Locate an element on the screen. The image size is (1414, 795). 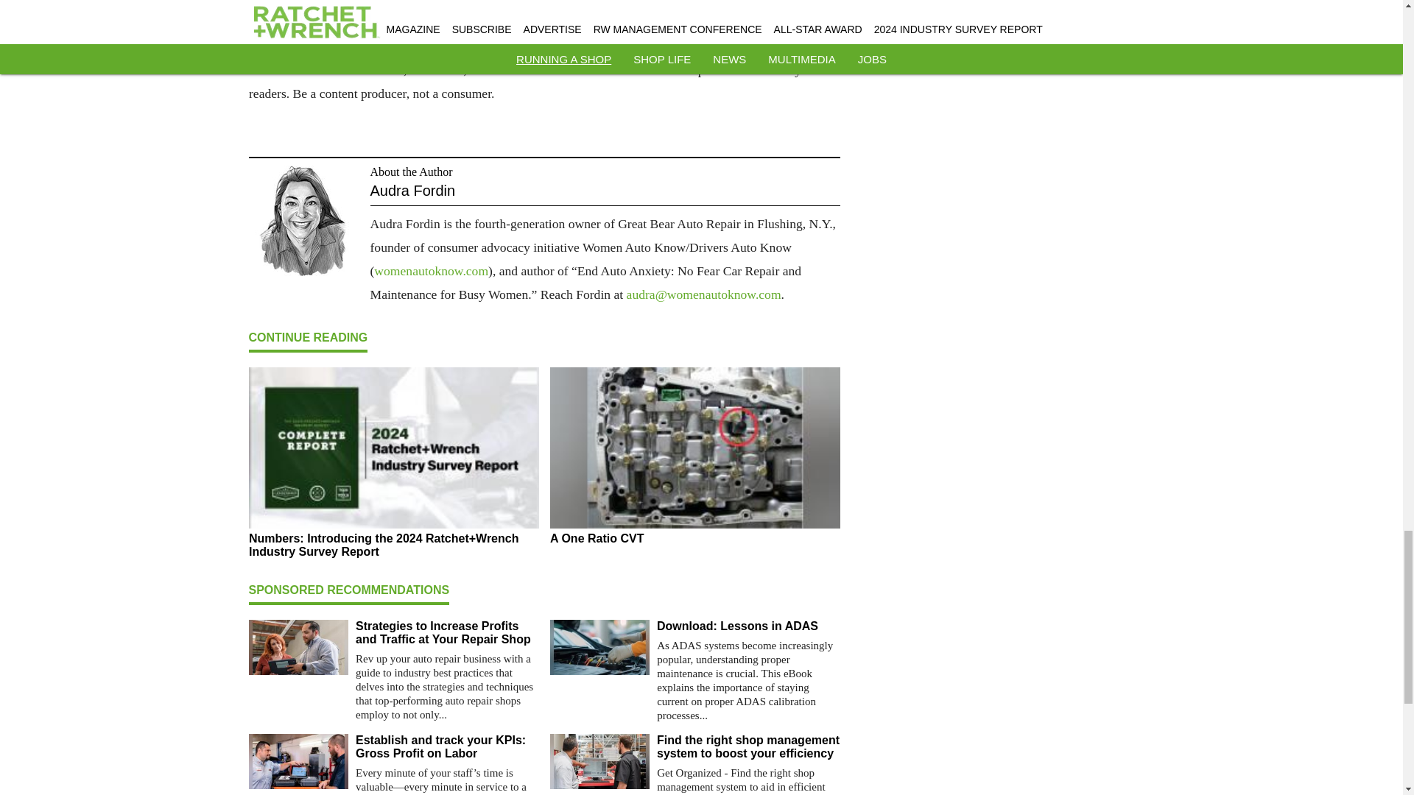
A One Ratio CVT is located at coordinates (694, 538).